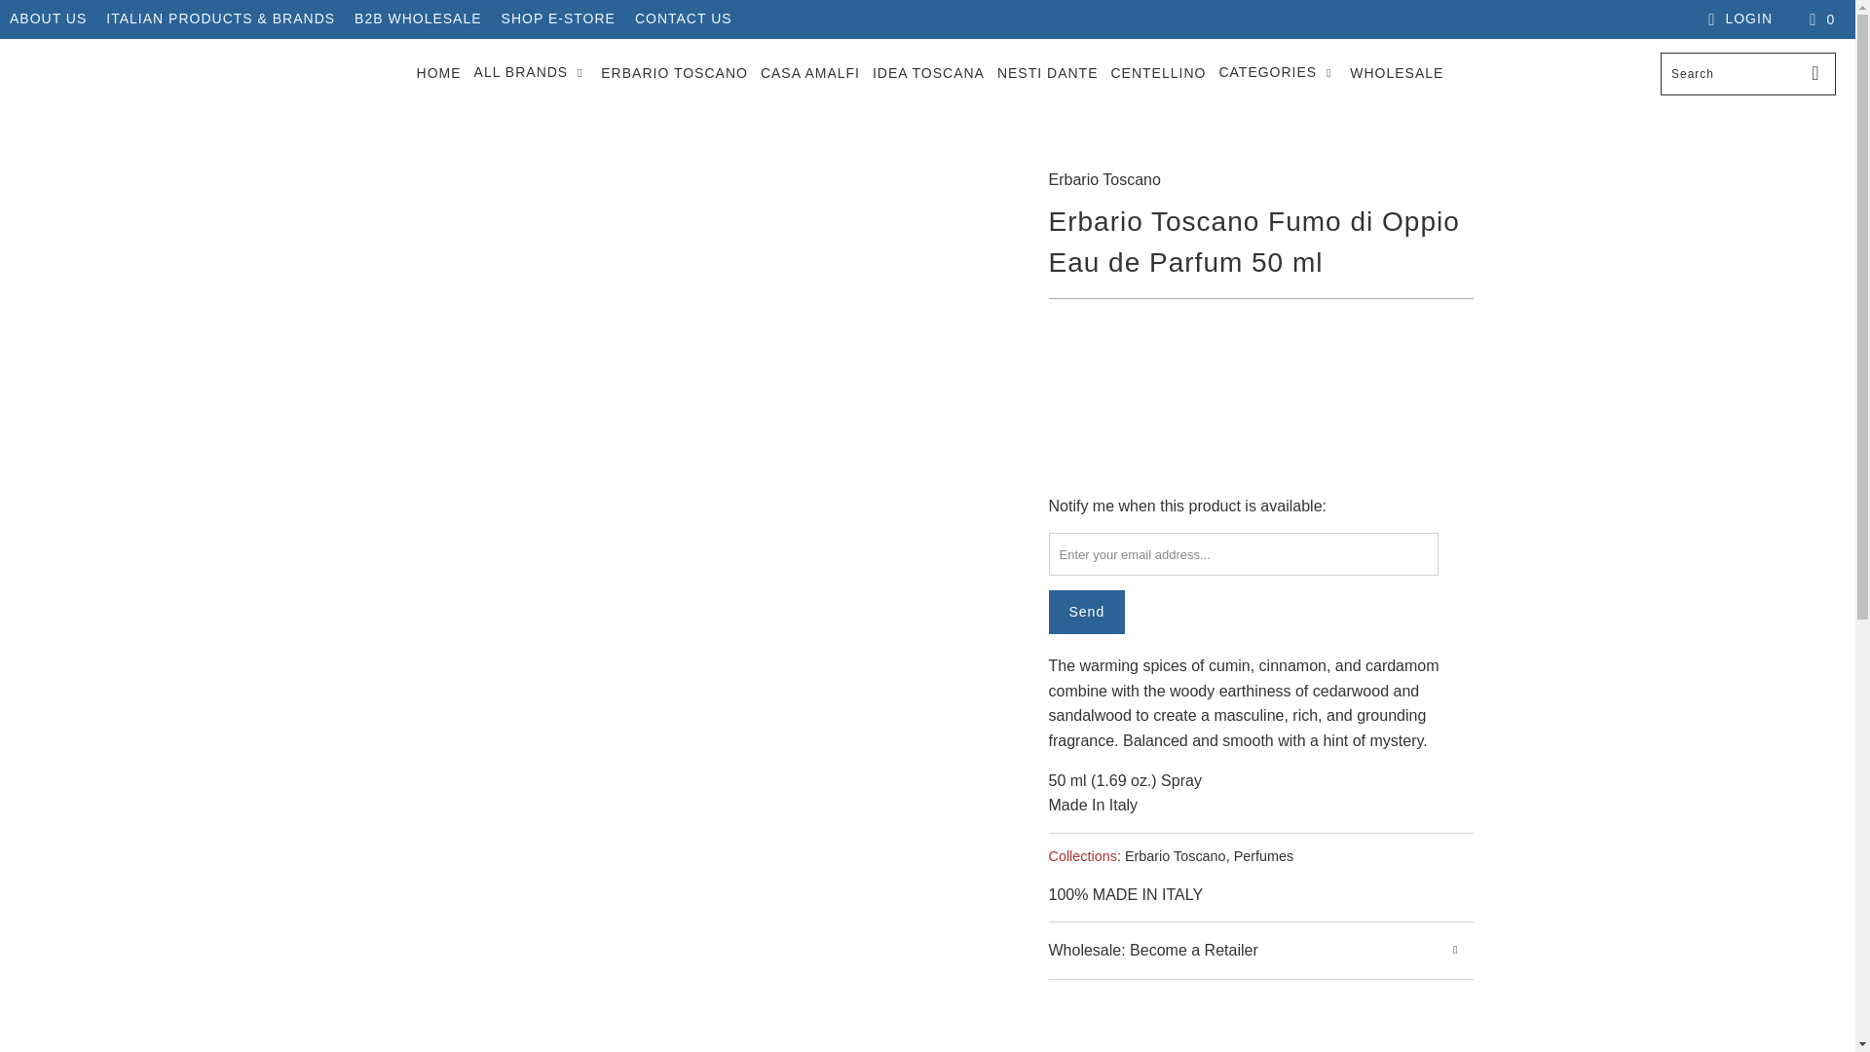 This screenshot has width=1870, height=1052. What do you see at coordinates (419, 19) in the screenshot?
I see `B2B WHOLESALE` at bounding box center [419, 19].